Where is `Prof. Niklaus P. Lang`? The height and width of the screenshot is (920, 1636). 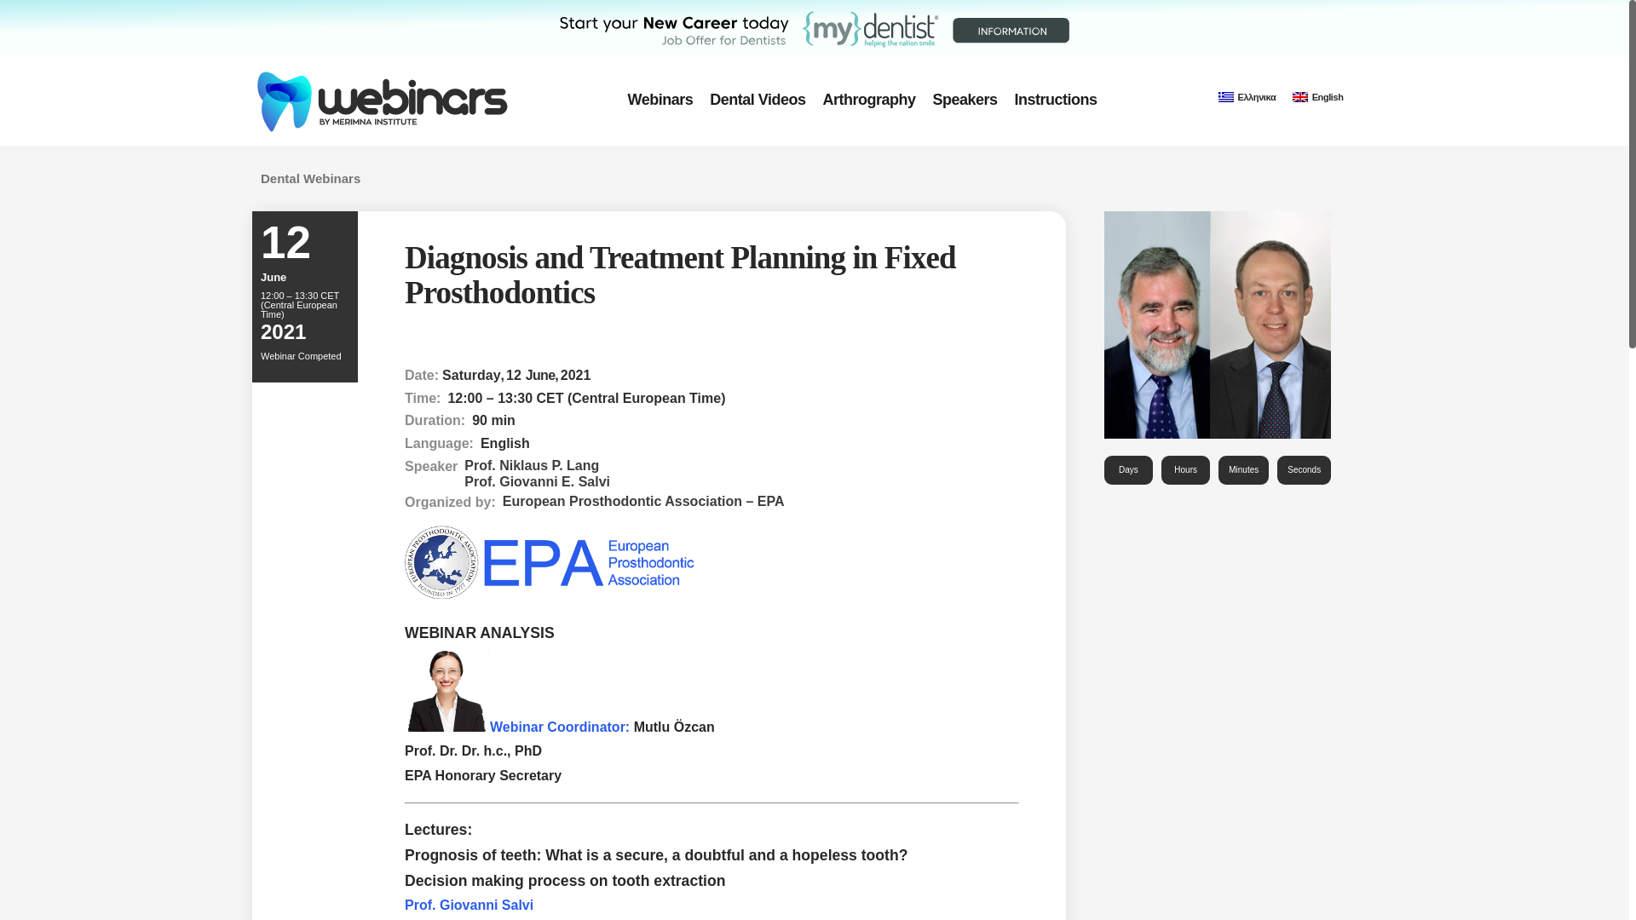
Prof. Niklaus P. Lang is located at coordinates (537, 464).